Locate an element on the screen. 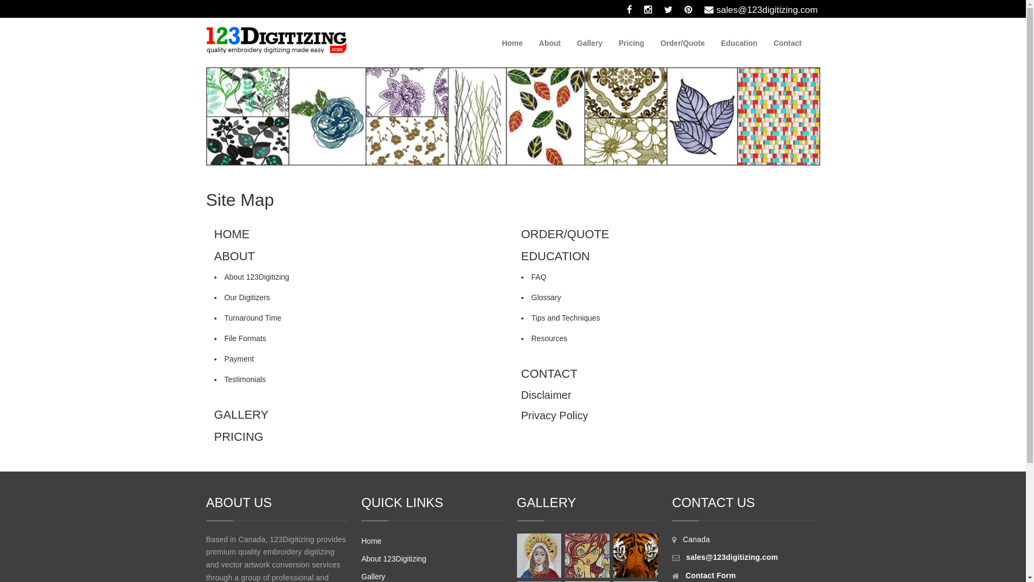 The image size is (1034, 582). Order/Quote is located at coordinates (682, 43).